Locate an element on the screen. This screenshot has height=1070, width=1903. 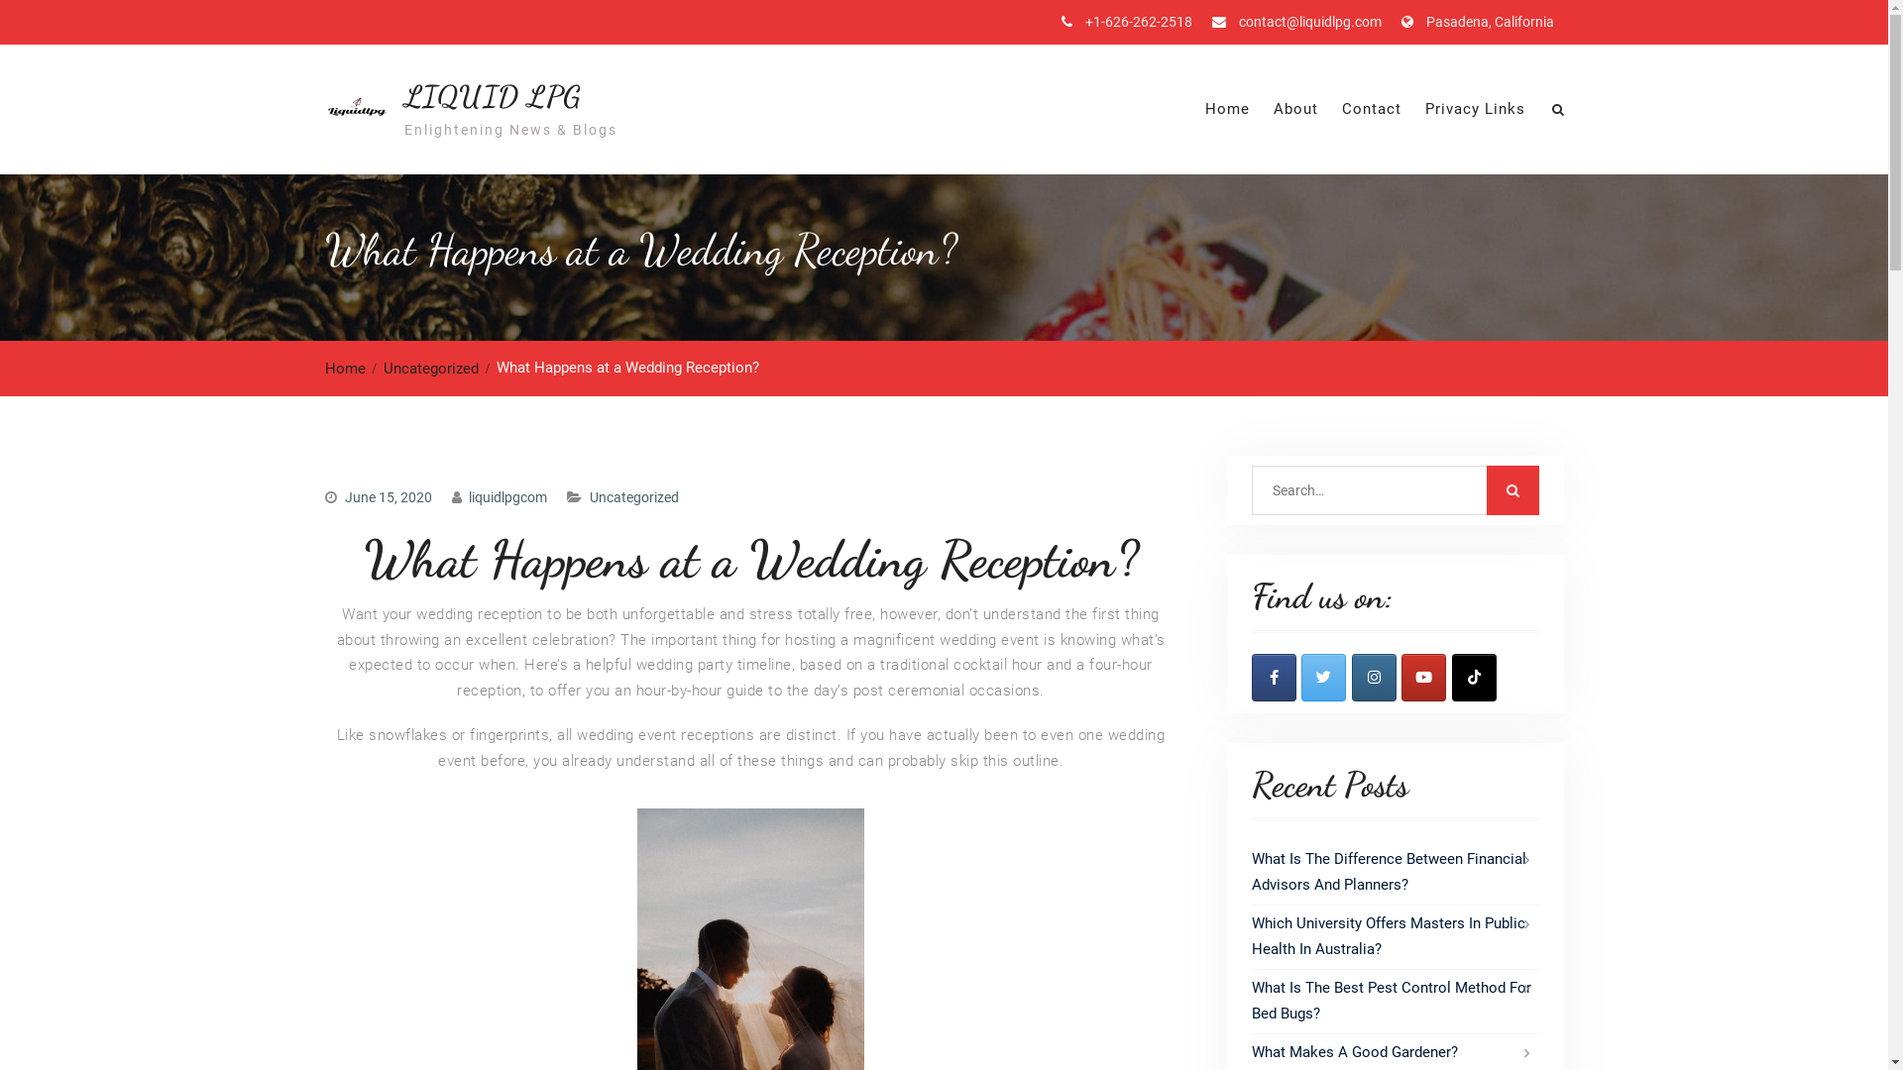
Liquid LPG on Instagram is located at coordinates (1374, 678).